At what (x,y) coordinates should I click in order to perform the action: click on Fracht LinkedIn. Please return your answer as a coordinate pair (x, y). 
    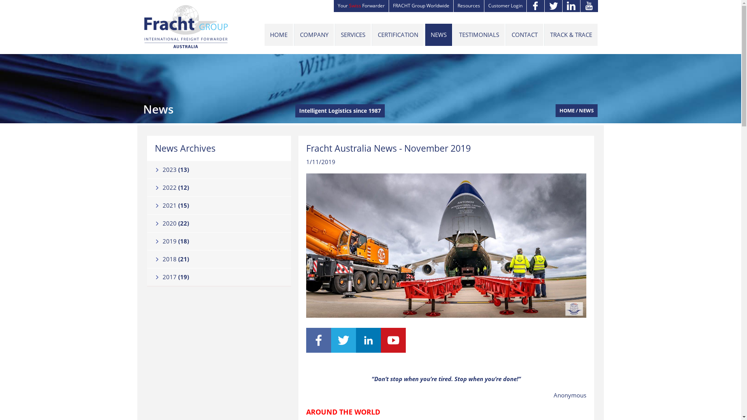
    Looking at the image, I should click on (368, 350).